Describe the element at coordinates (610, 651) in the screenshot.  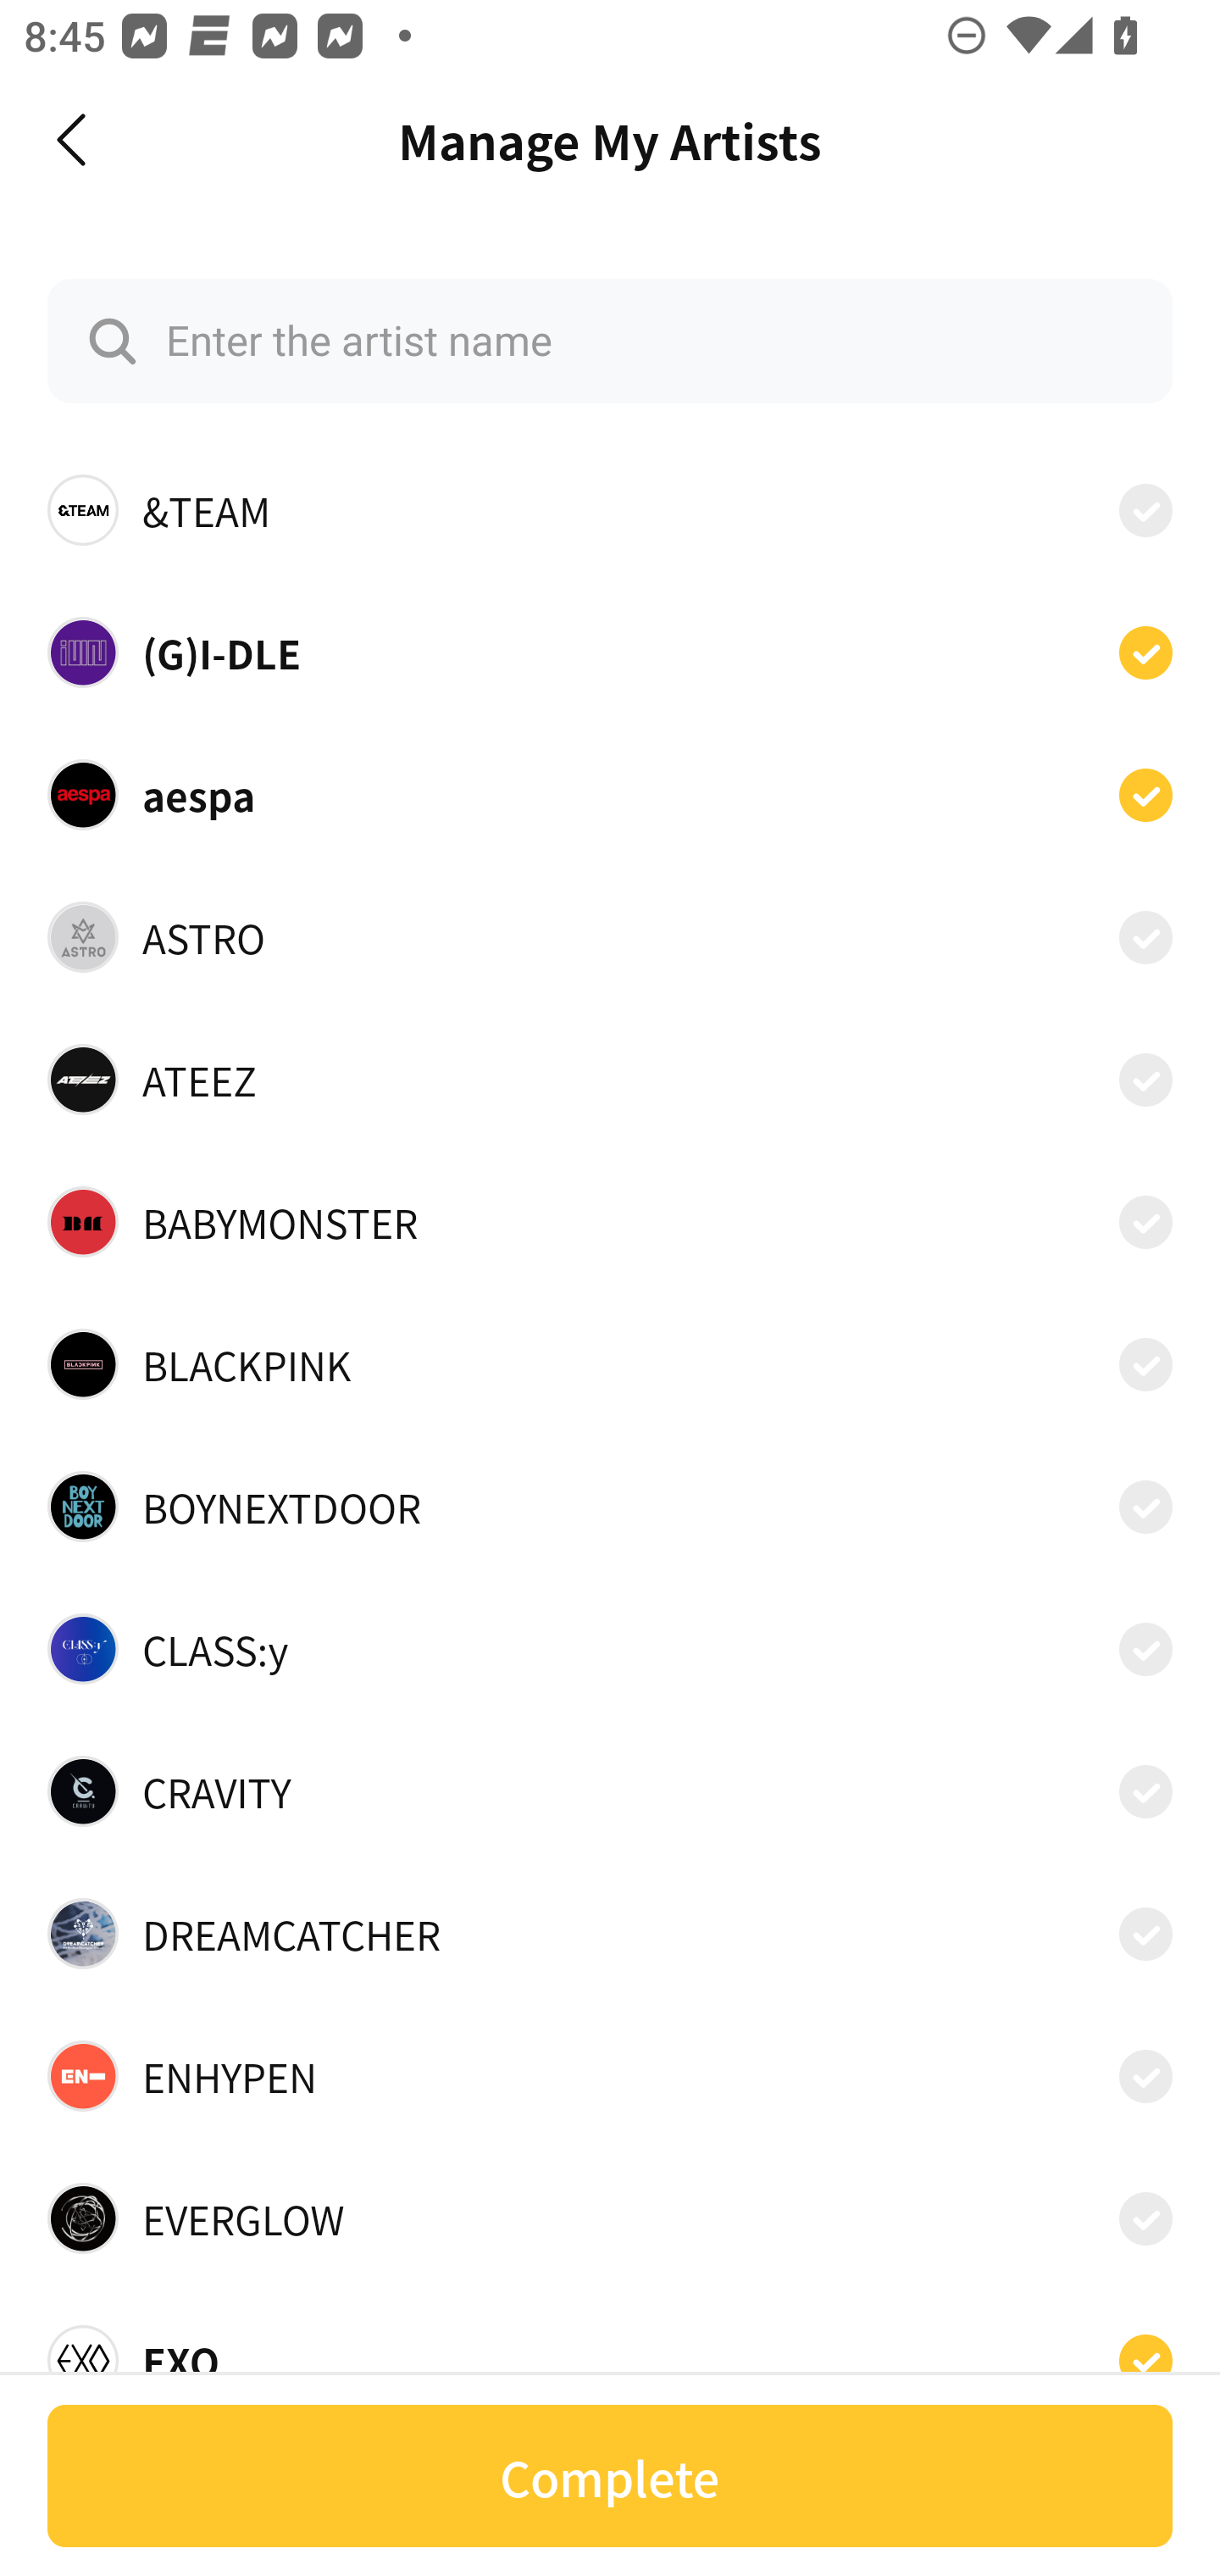
I see `(G)I-DLE` at that location.